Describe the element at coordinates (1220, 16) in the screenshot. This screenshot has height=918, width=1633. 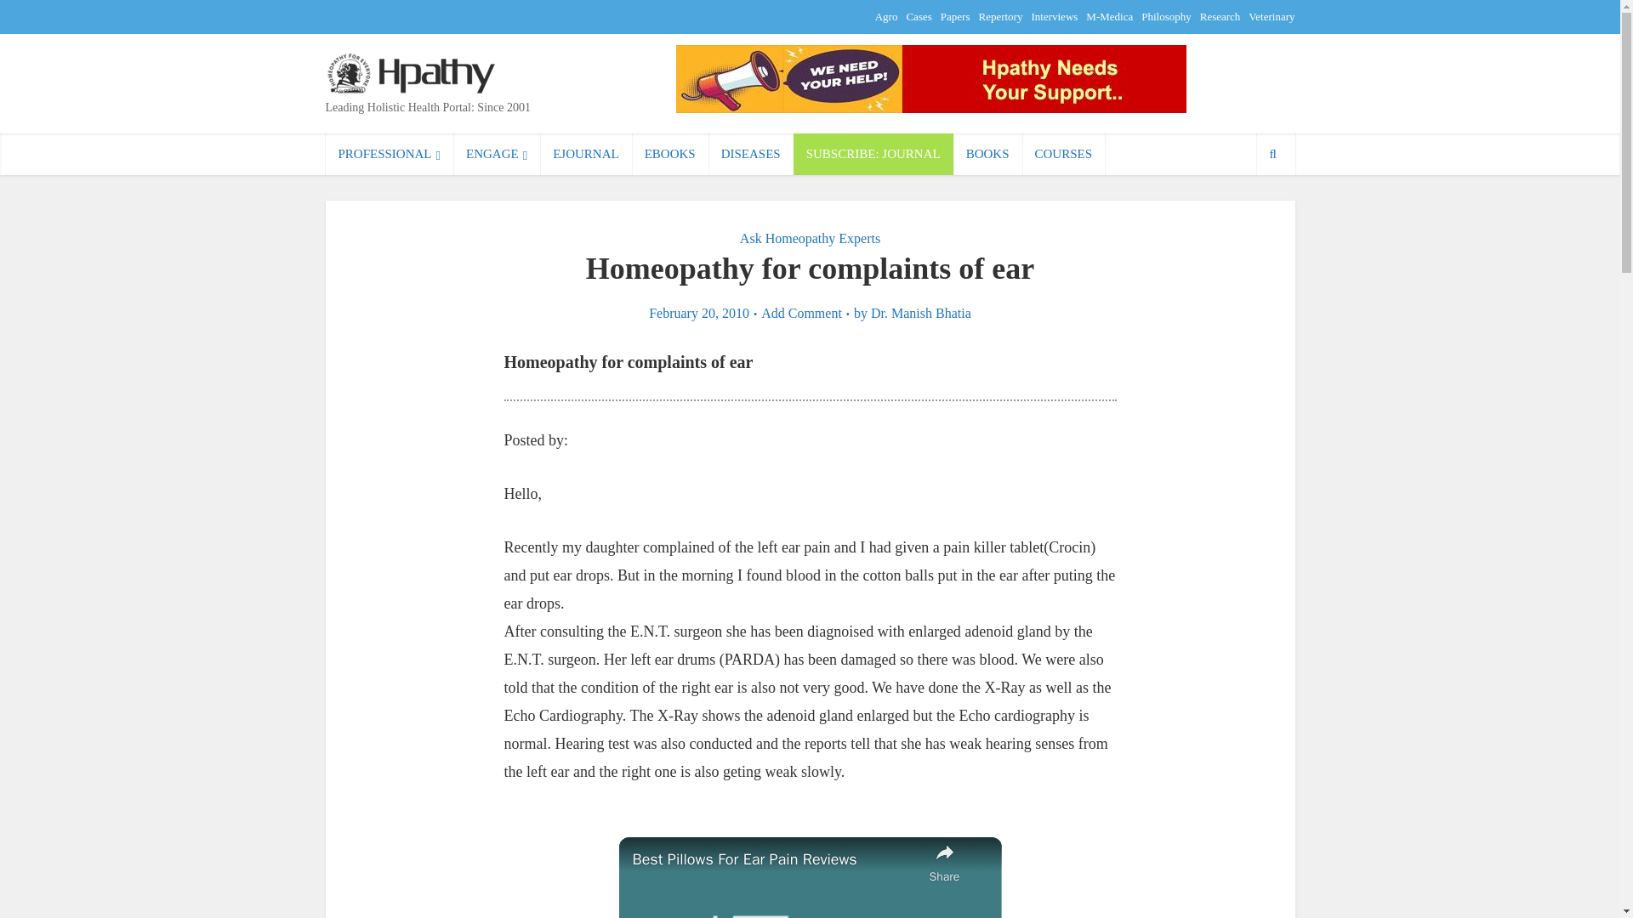
I see `Research` at that location.